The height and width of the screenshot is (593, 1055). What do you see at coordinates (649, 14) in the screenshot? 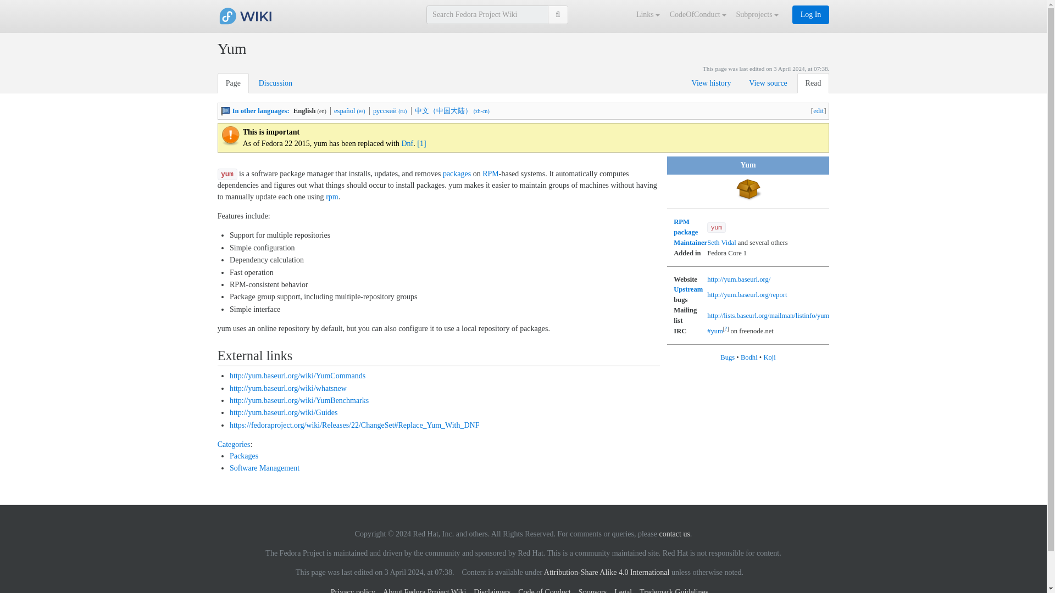
I see `Links` at bounding box center [649, 14].